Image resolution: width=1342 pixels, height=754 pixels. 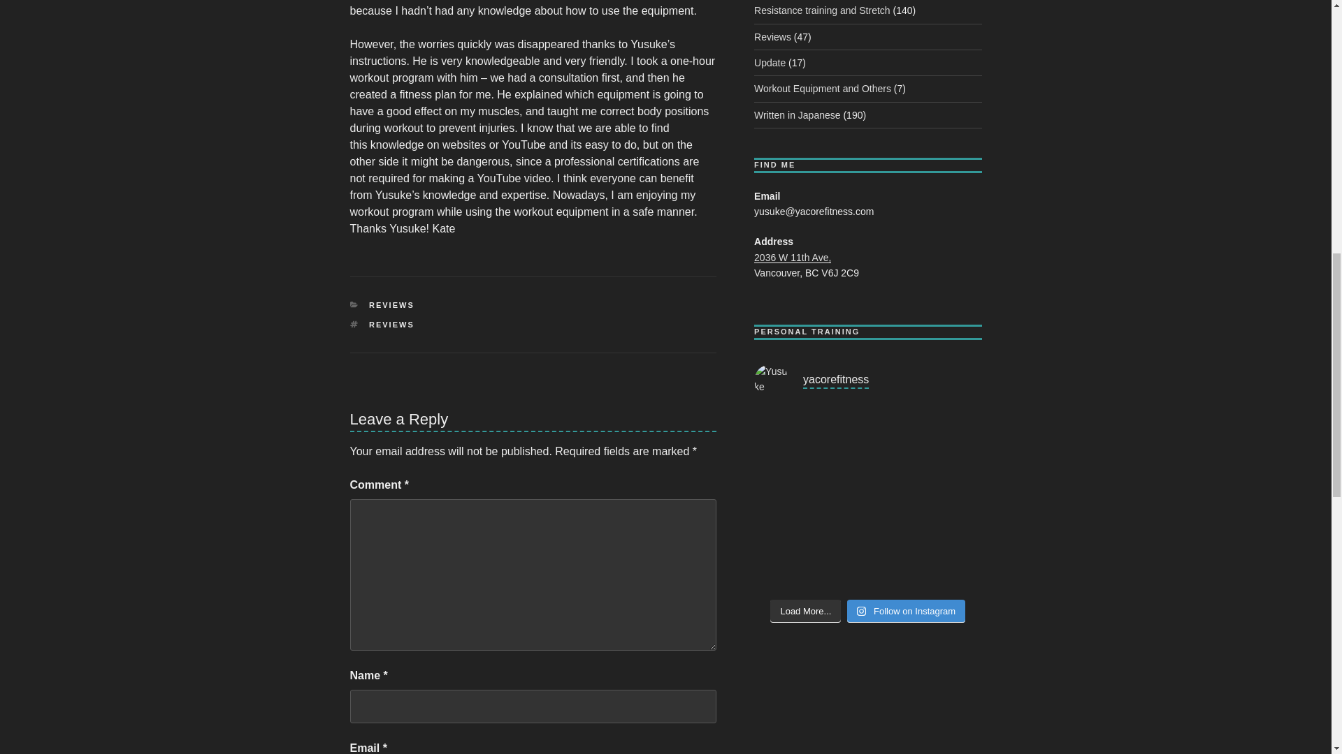 I want to click on 2036 W 11th Ave,, so click(x=793, y=257).